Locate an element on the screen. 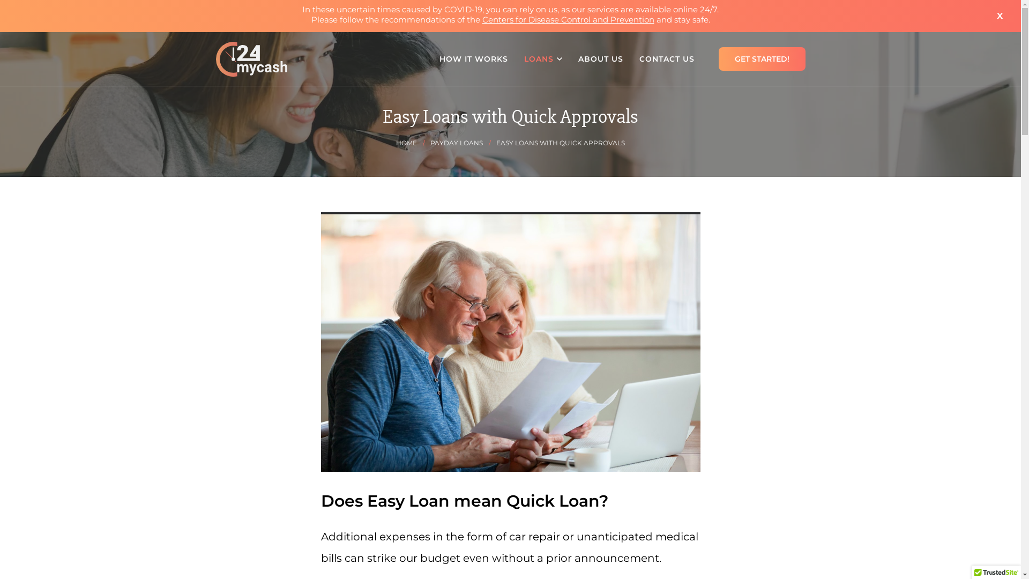 The width and height of the screenshot is (1029, 579). HOW IT WORKS is located at coordinates (473, 59).